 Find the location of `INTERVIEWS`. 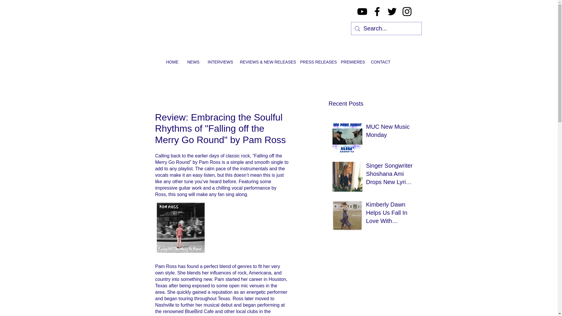

INTERVIEWS is located at coordinates (219, 62).